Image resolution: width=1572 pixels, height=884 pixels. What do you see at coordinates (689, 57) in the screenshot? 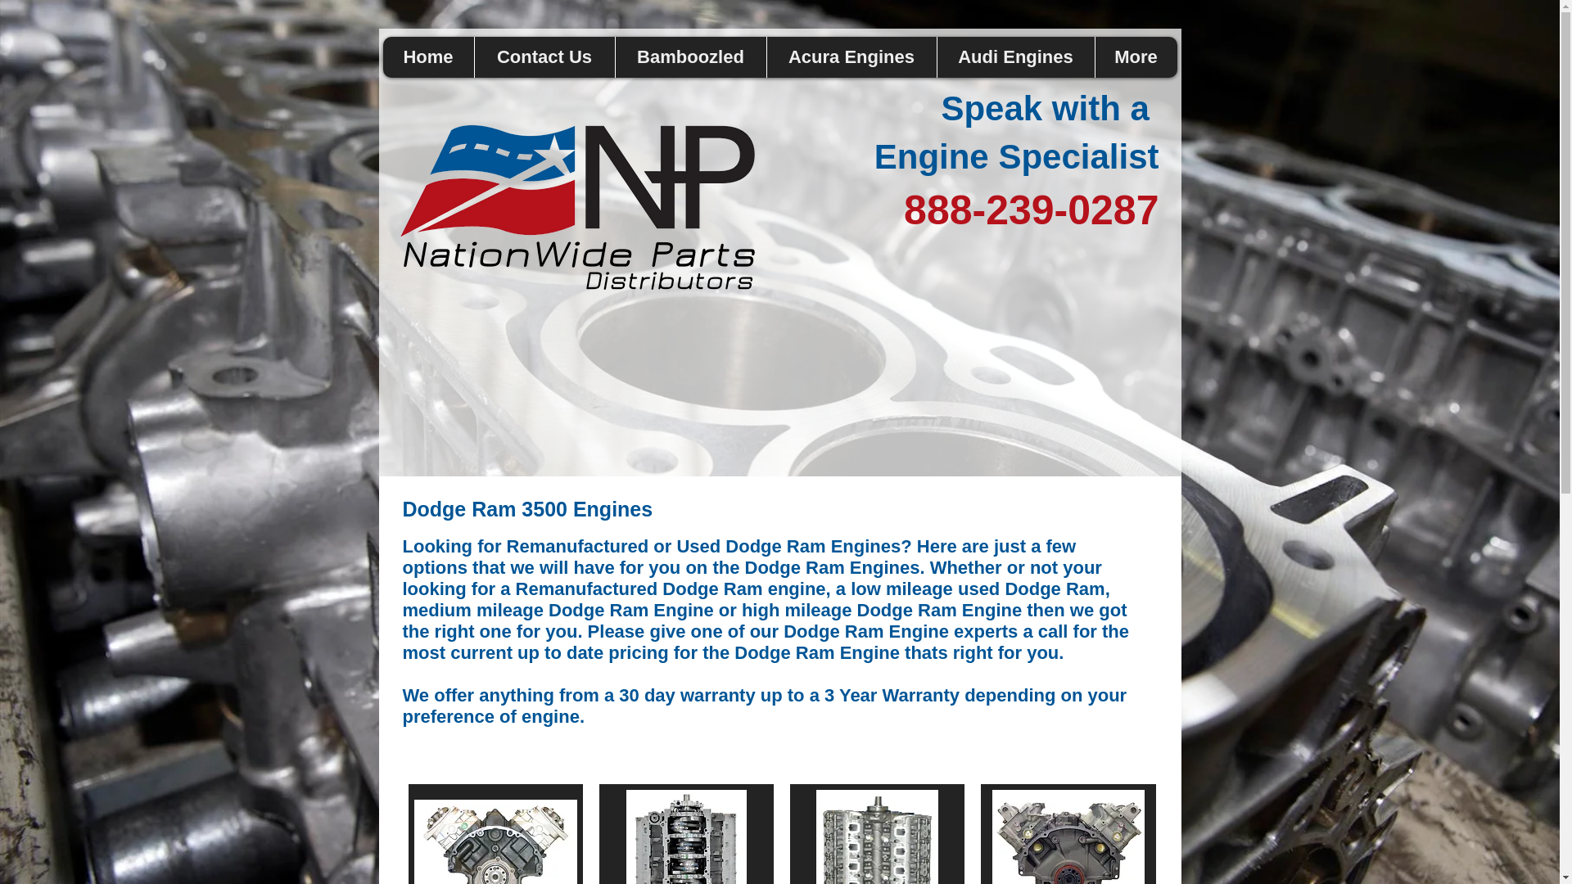
I see `Bamboozled` at bounding box center [689, 57].